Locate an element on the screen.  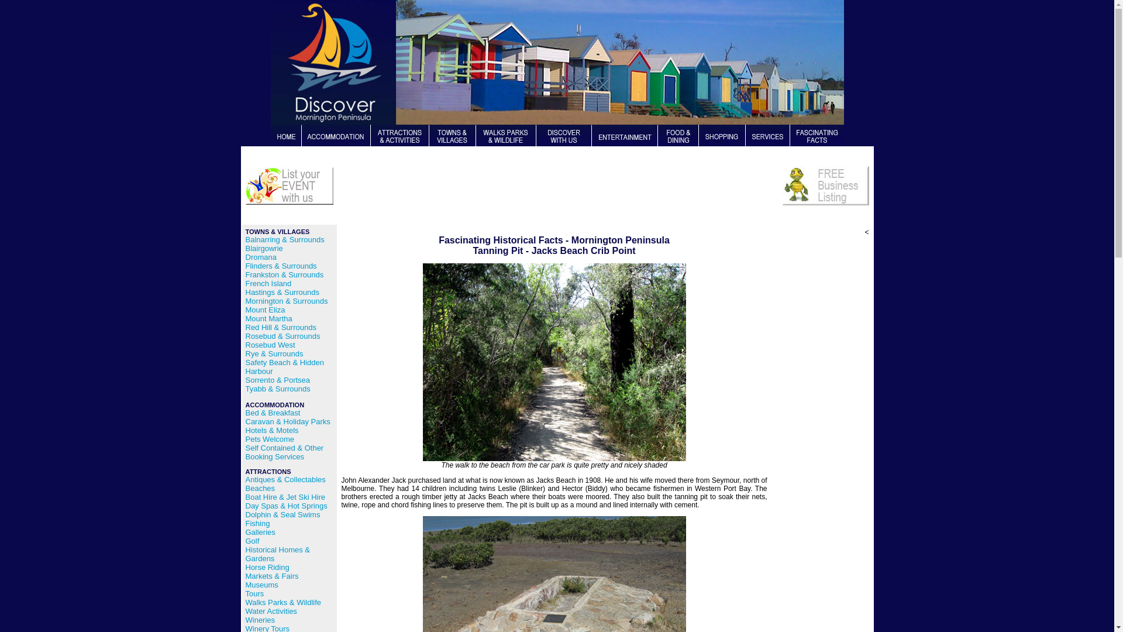
Mount Martha is located at coordinates (269, 318).